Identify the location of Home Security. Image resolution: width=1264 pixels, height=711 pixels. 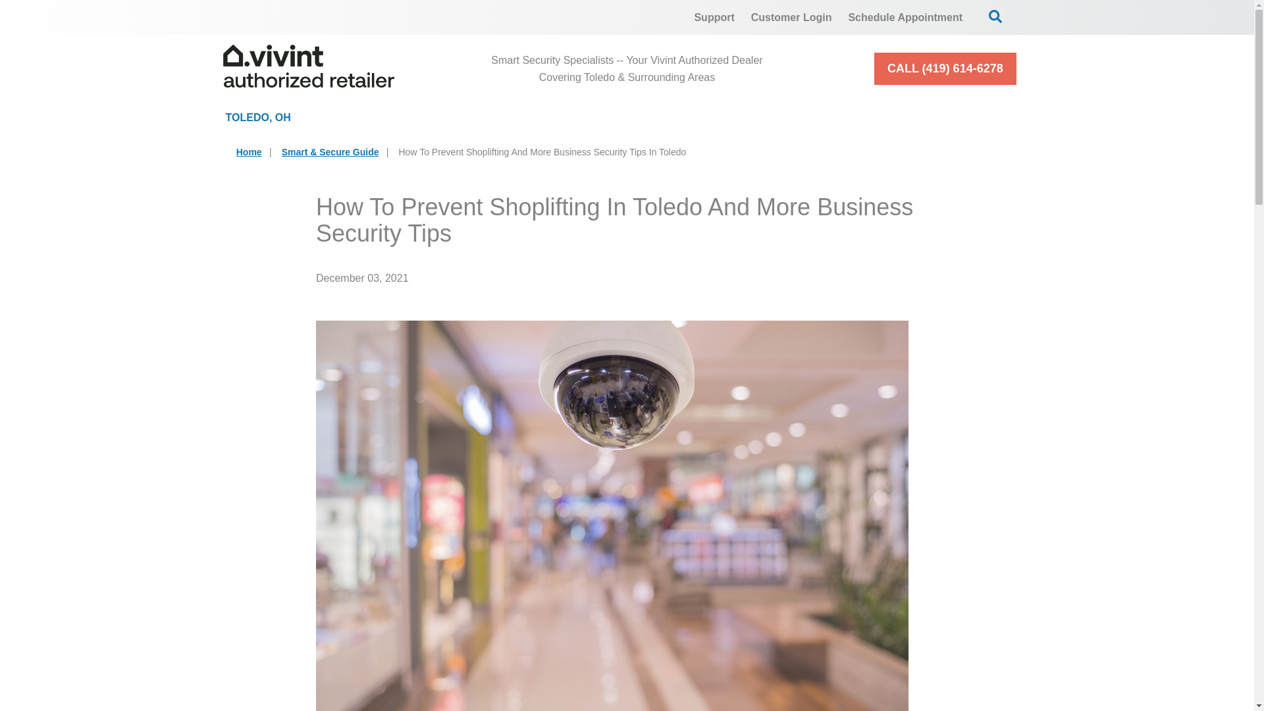
(416, 117).